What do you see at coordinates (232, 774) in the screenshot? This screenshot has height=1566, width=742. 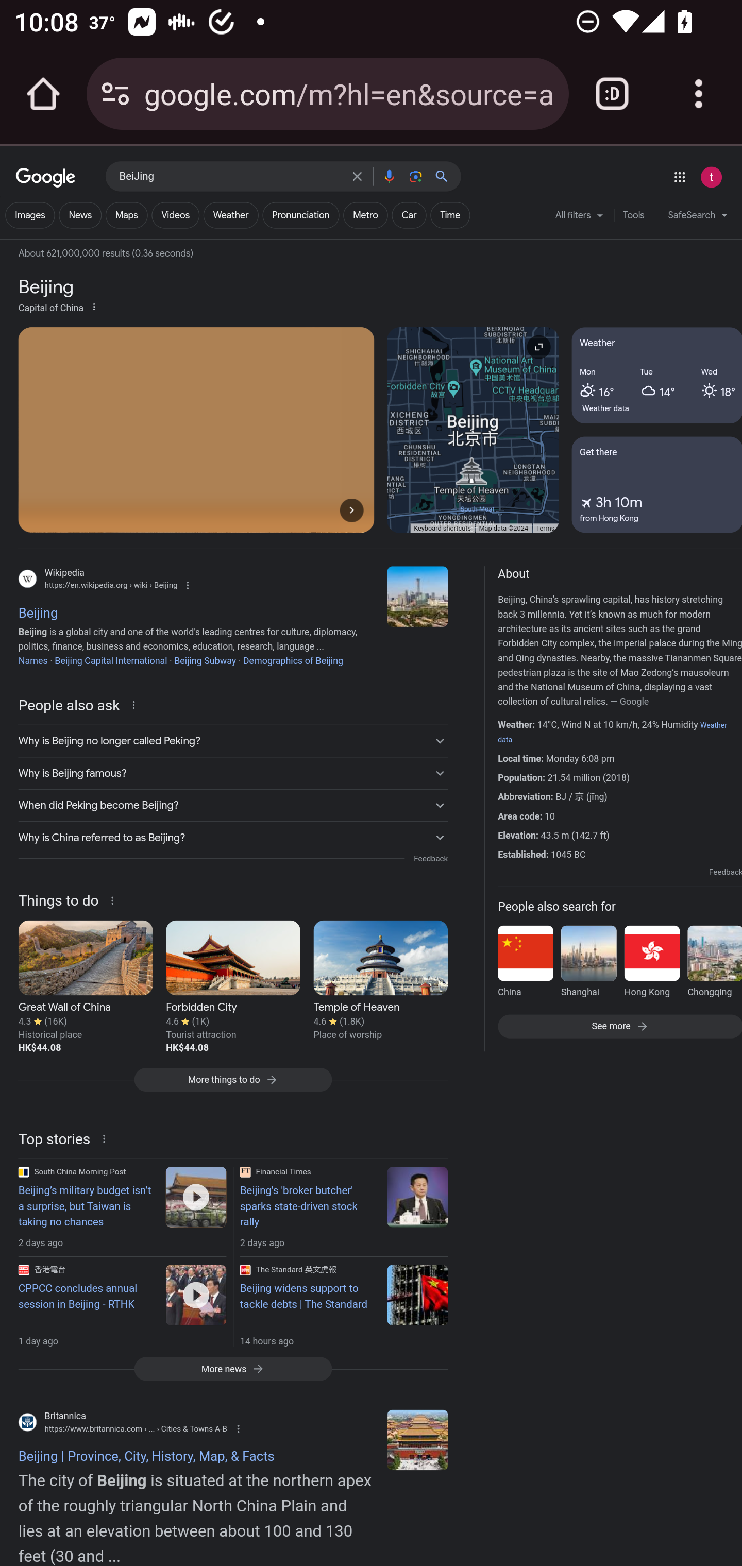 I see `Why is Beijing famous?` at bounding box center [232, 774].